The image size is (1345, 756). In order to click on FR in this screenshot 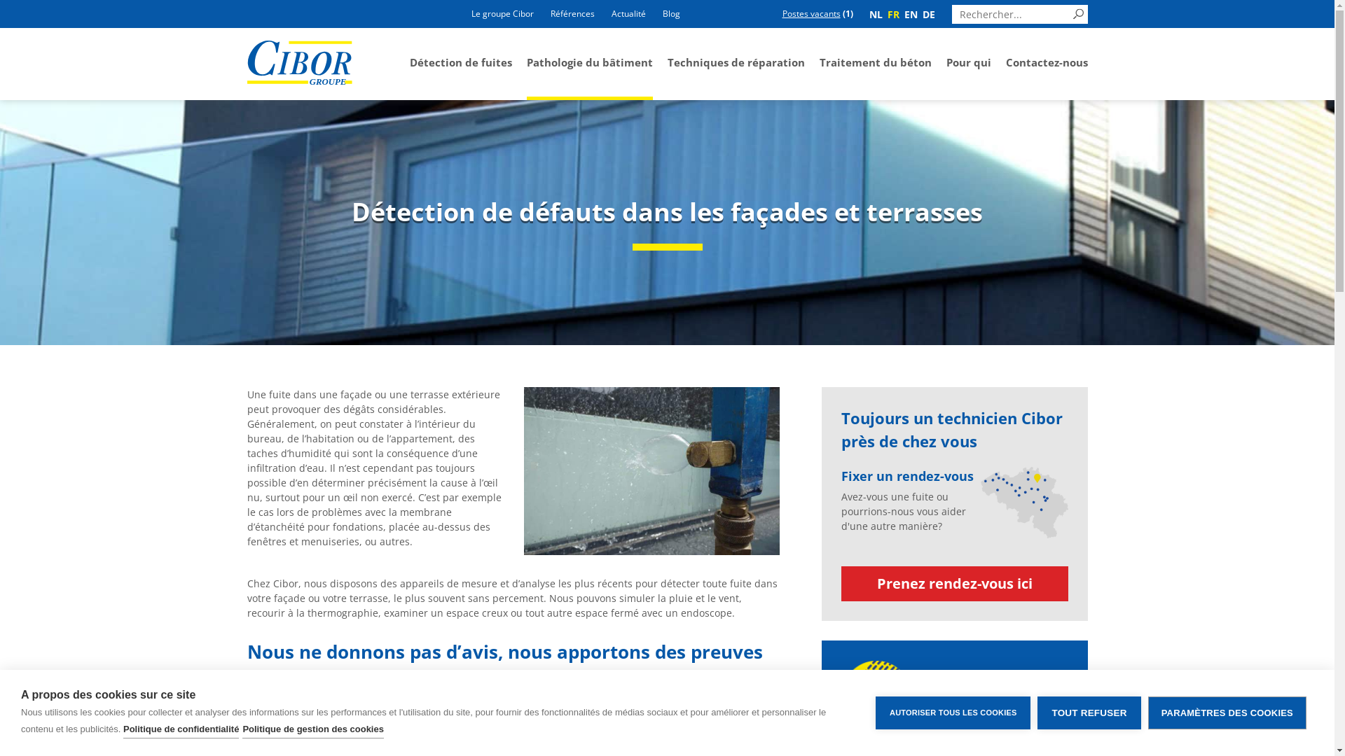, I will do `click(894, 14)`.